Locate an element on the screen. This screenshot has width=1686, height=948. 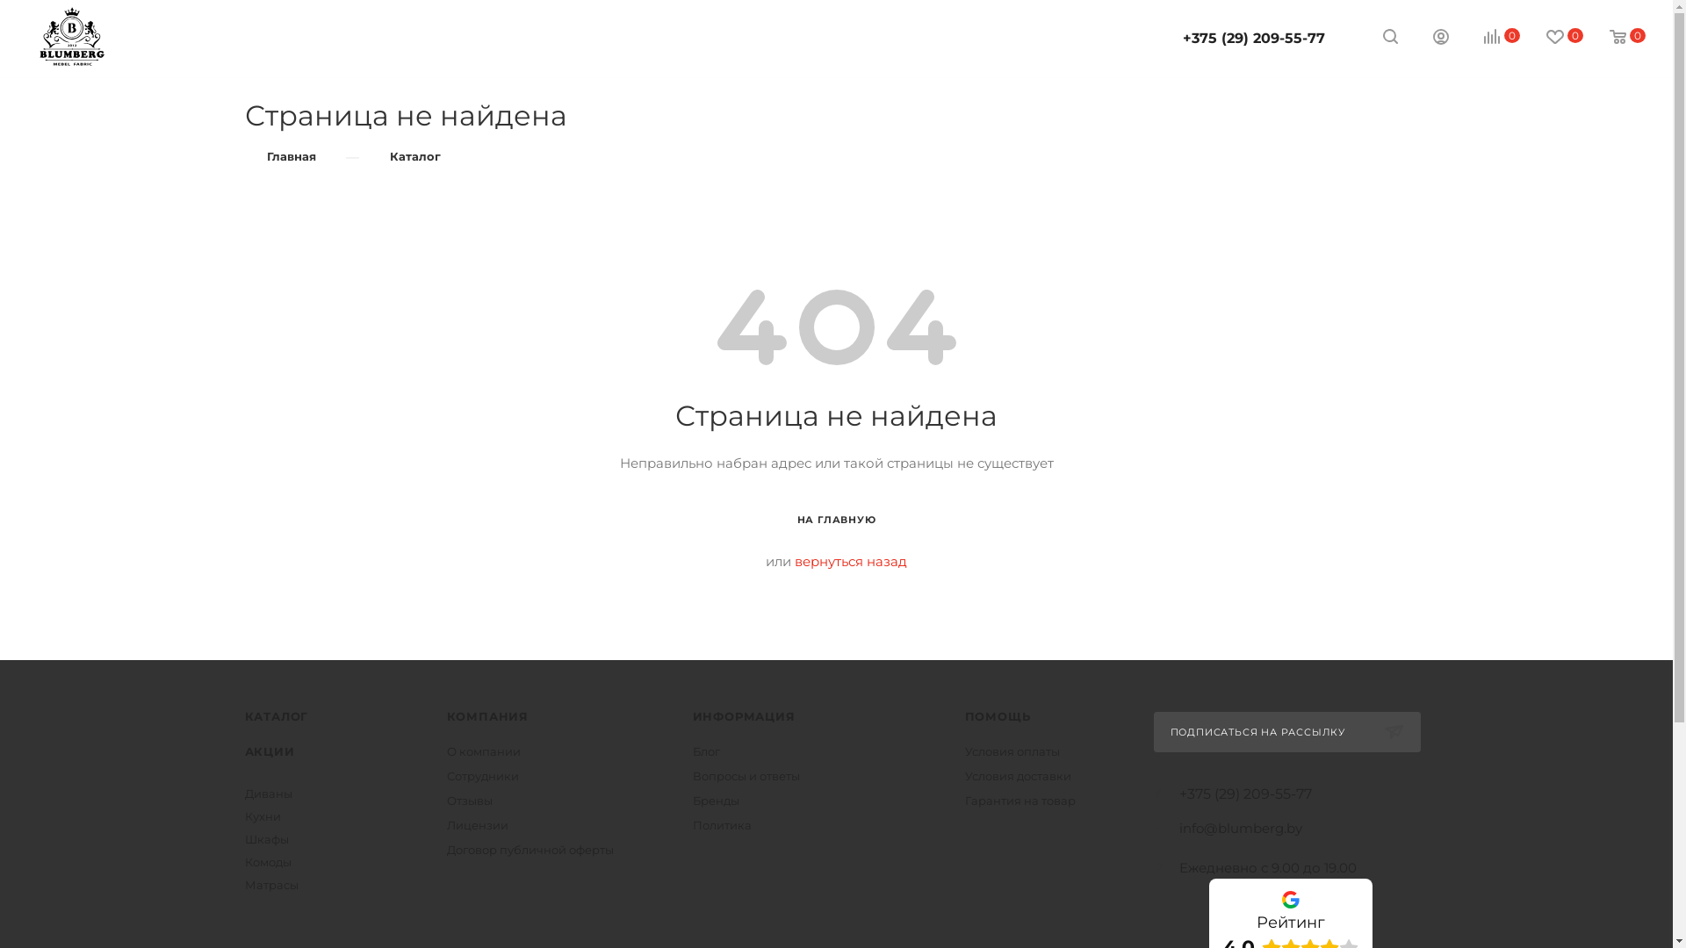
+375 (29) 209-55-77 is located at coordinates (1245, 794).